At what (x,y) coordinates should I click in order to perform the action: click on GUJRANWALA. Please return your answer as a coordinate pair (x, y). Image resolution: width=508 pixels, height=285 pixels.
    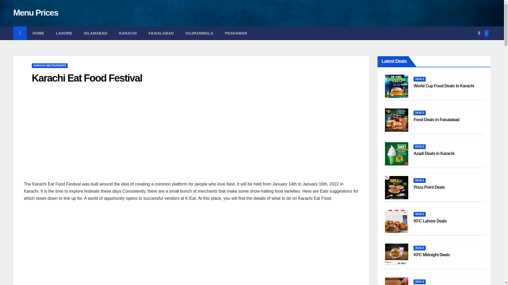
    Looking at the image, I should click on (199, 33).